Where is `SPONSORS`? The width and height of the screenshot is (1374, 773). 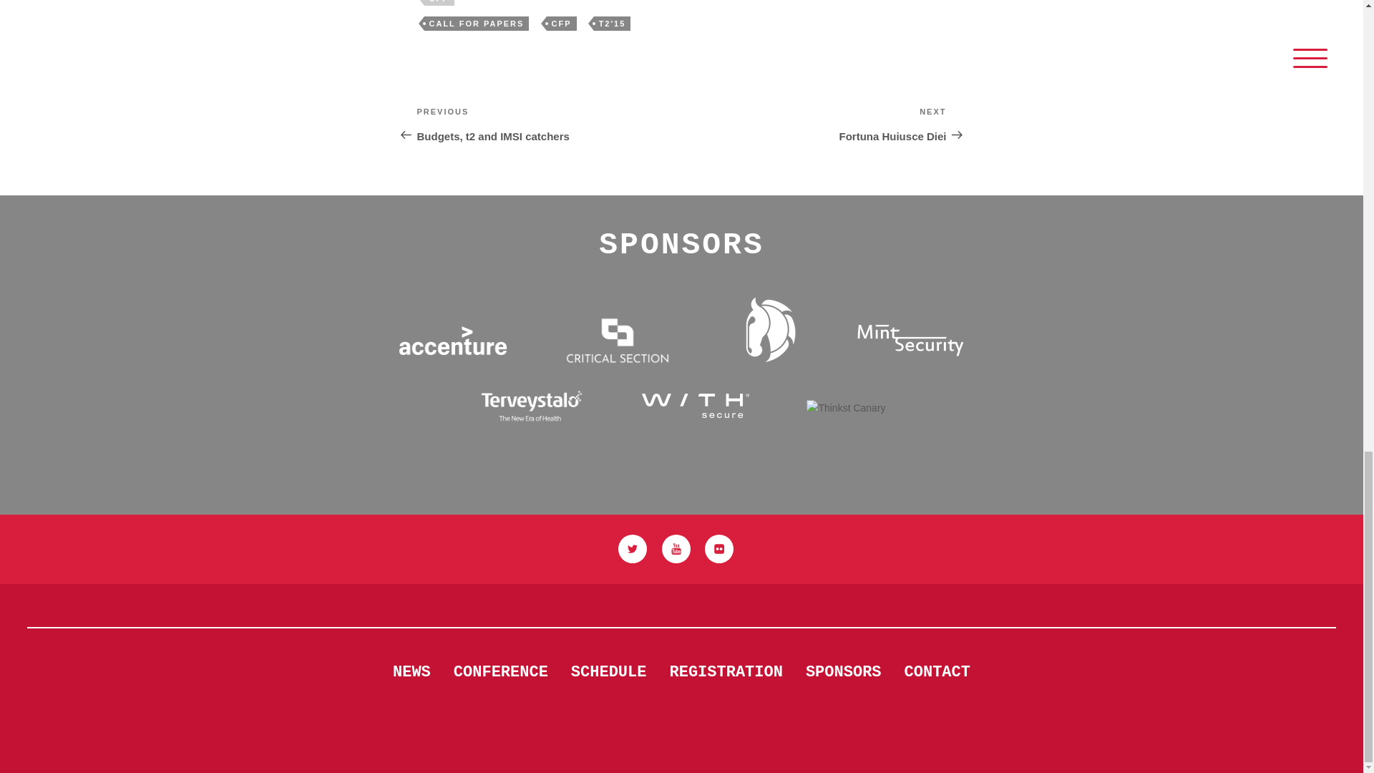 SPONSORS is located at coordinates (937, 673).